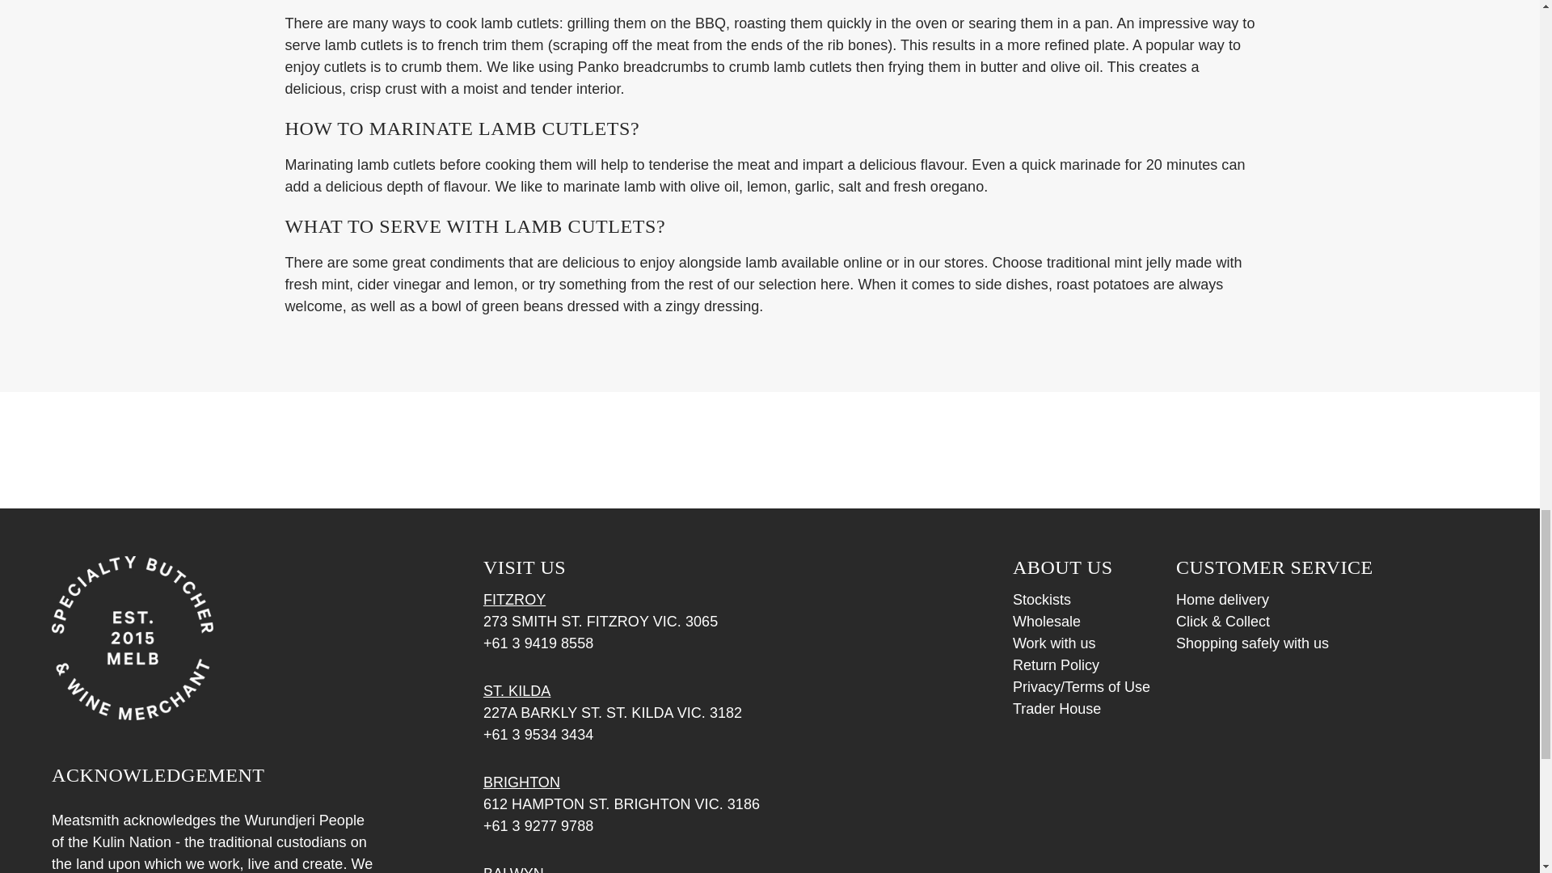 This screenshot has height=873, width=1552. What do you see at coordinates (1056, 708) in the screenshot?
I see `Trader House` at bounding box center [1056, 708].